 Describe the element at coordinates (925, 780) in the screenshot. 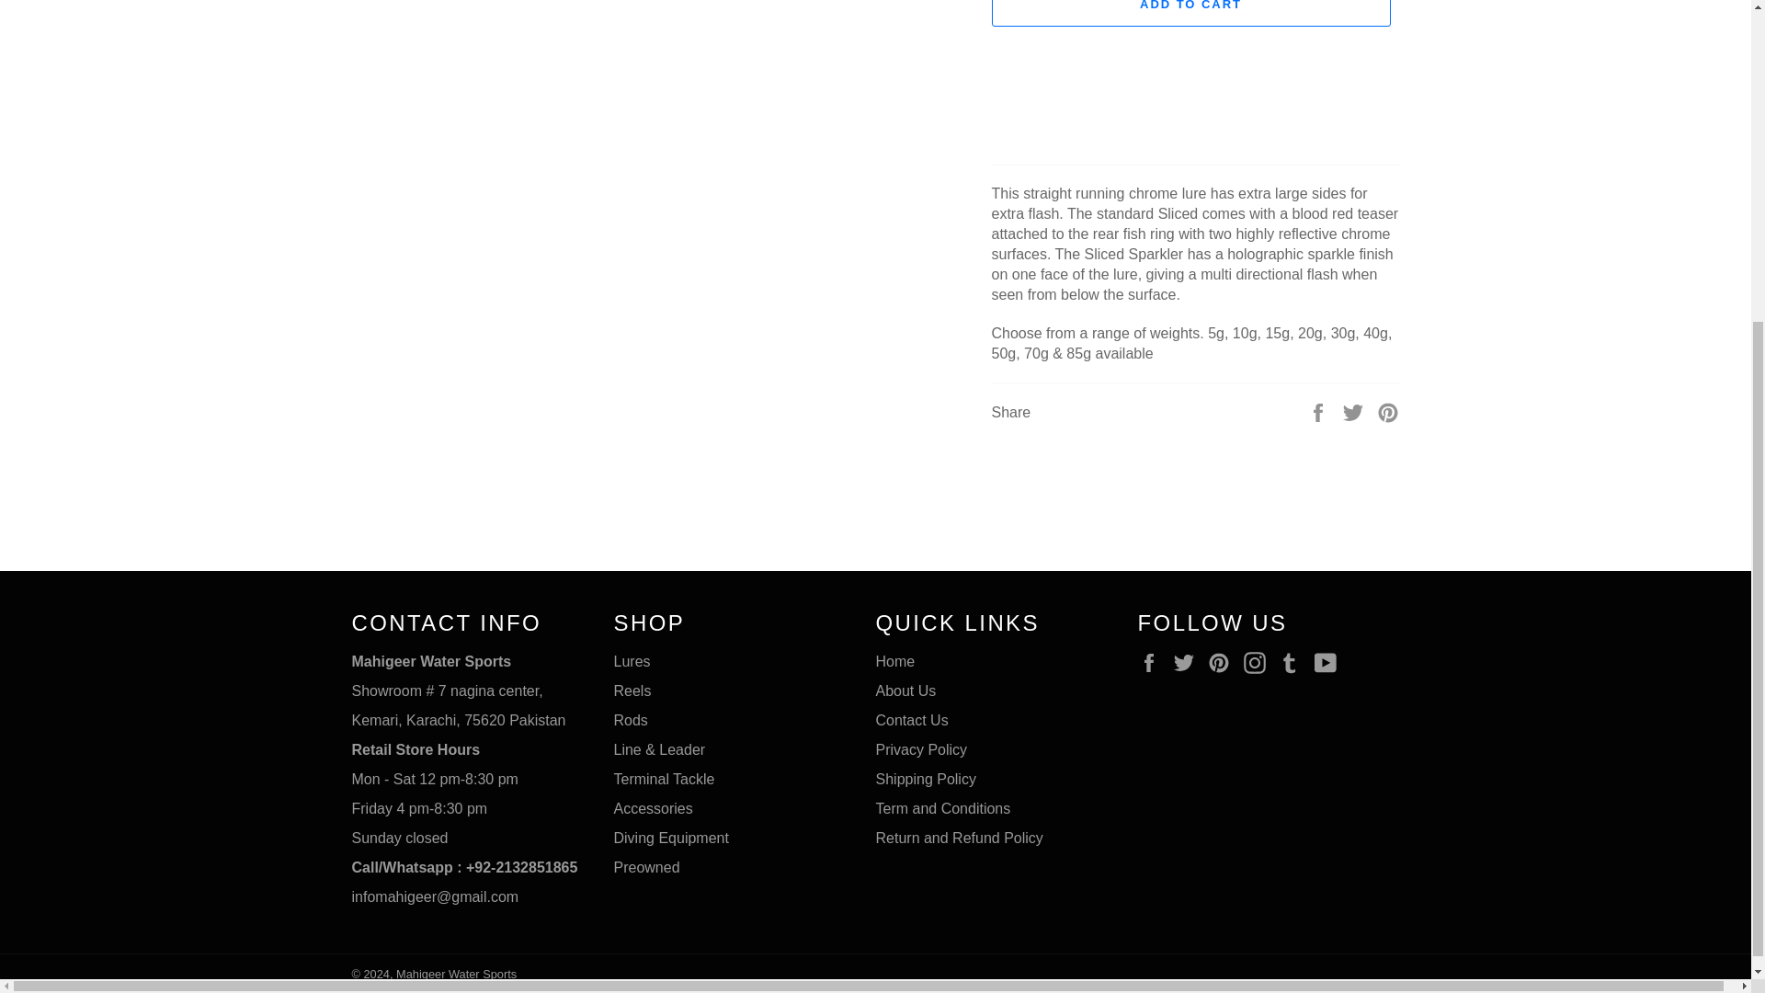

I see `Shipping Policy` at that location.